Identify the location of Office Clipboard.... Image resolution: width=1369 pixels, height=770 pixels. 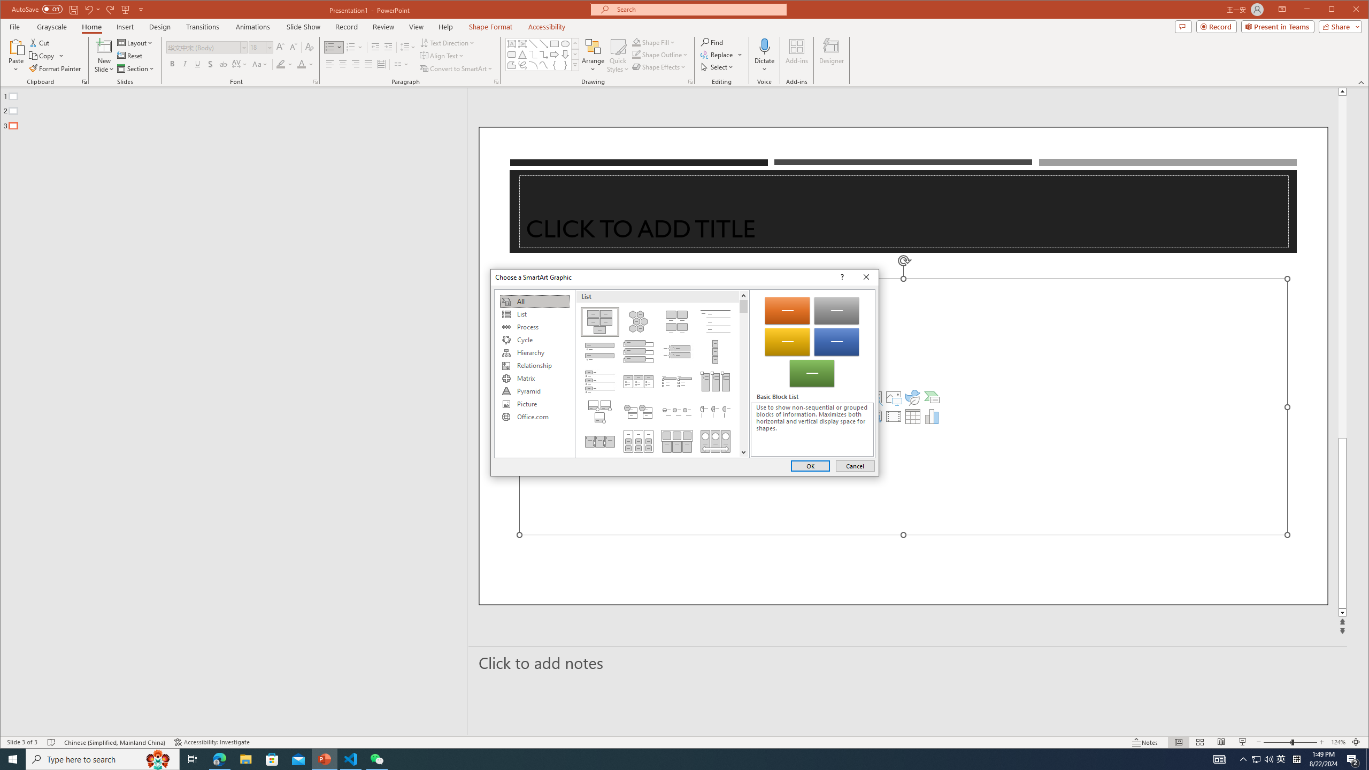
(84, 82).